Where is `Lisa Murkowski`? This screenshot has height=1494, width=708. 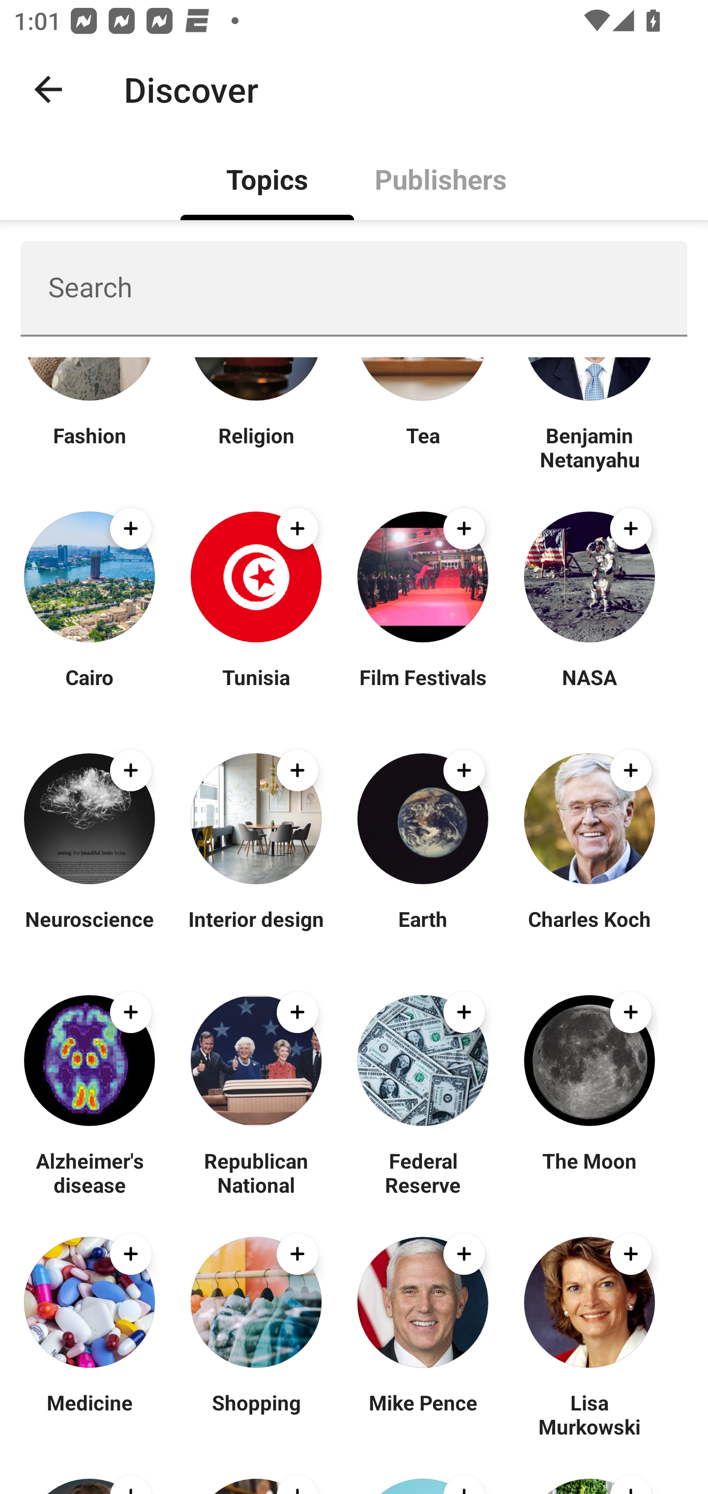
Lisa Murkowski is located at coordinates (589, 1414).